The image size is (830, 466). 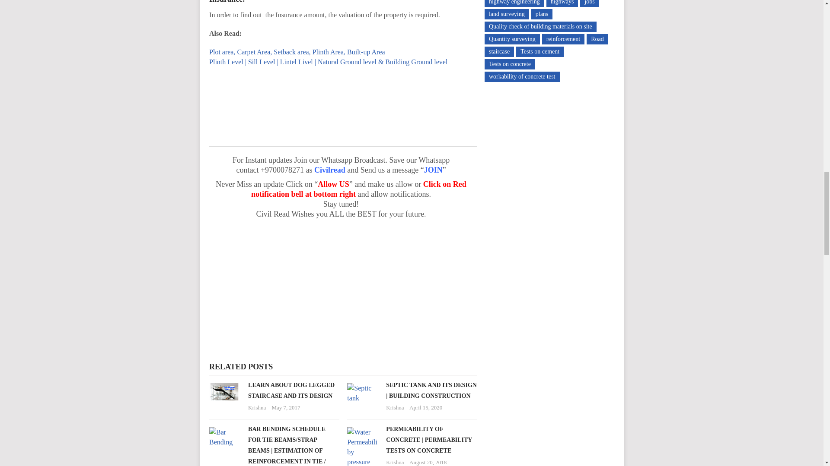 I want to click on Posts by Krishna, so click(x=257, y=407).